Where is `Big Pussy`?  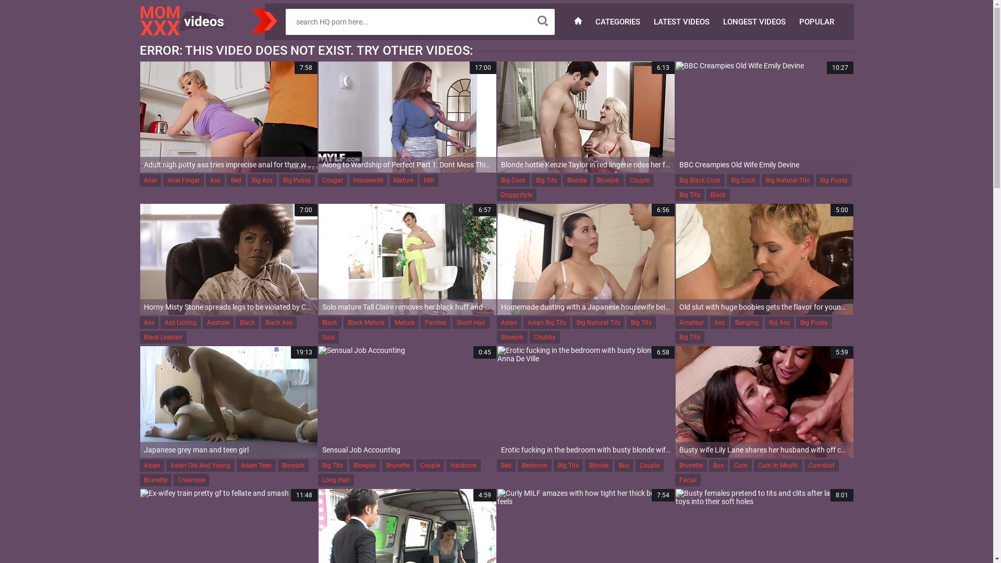
Big Pussy is located at coordinates (814, 323).